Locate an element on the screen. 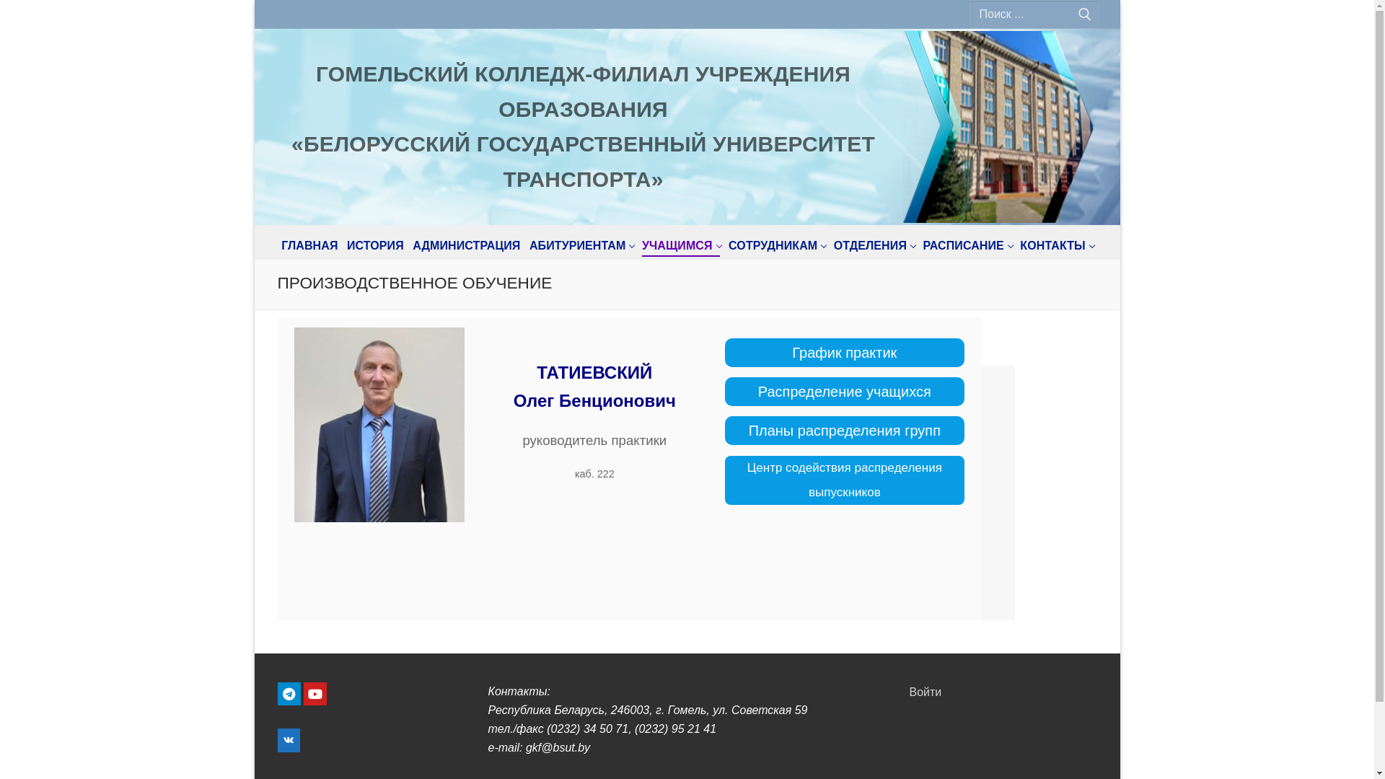  Telegram is located at coordinates (289, 694).